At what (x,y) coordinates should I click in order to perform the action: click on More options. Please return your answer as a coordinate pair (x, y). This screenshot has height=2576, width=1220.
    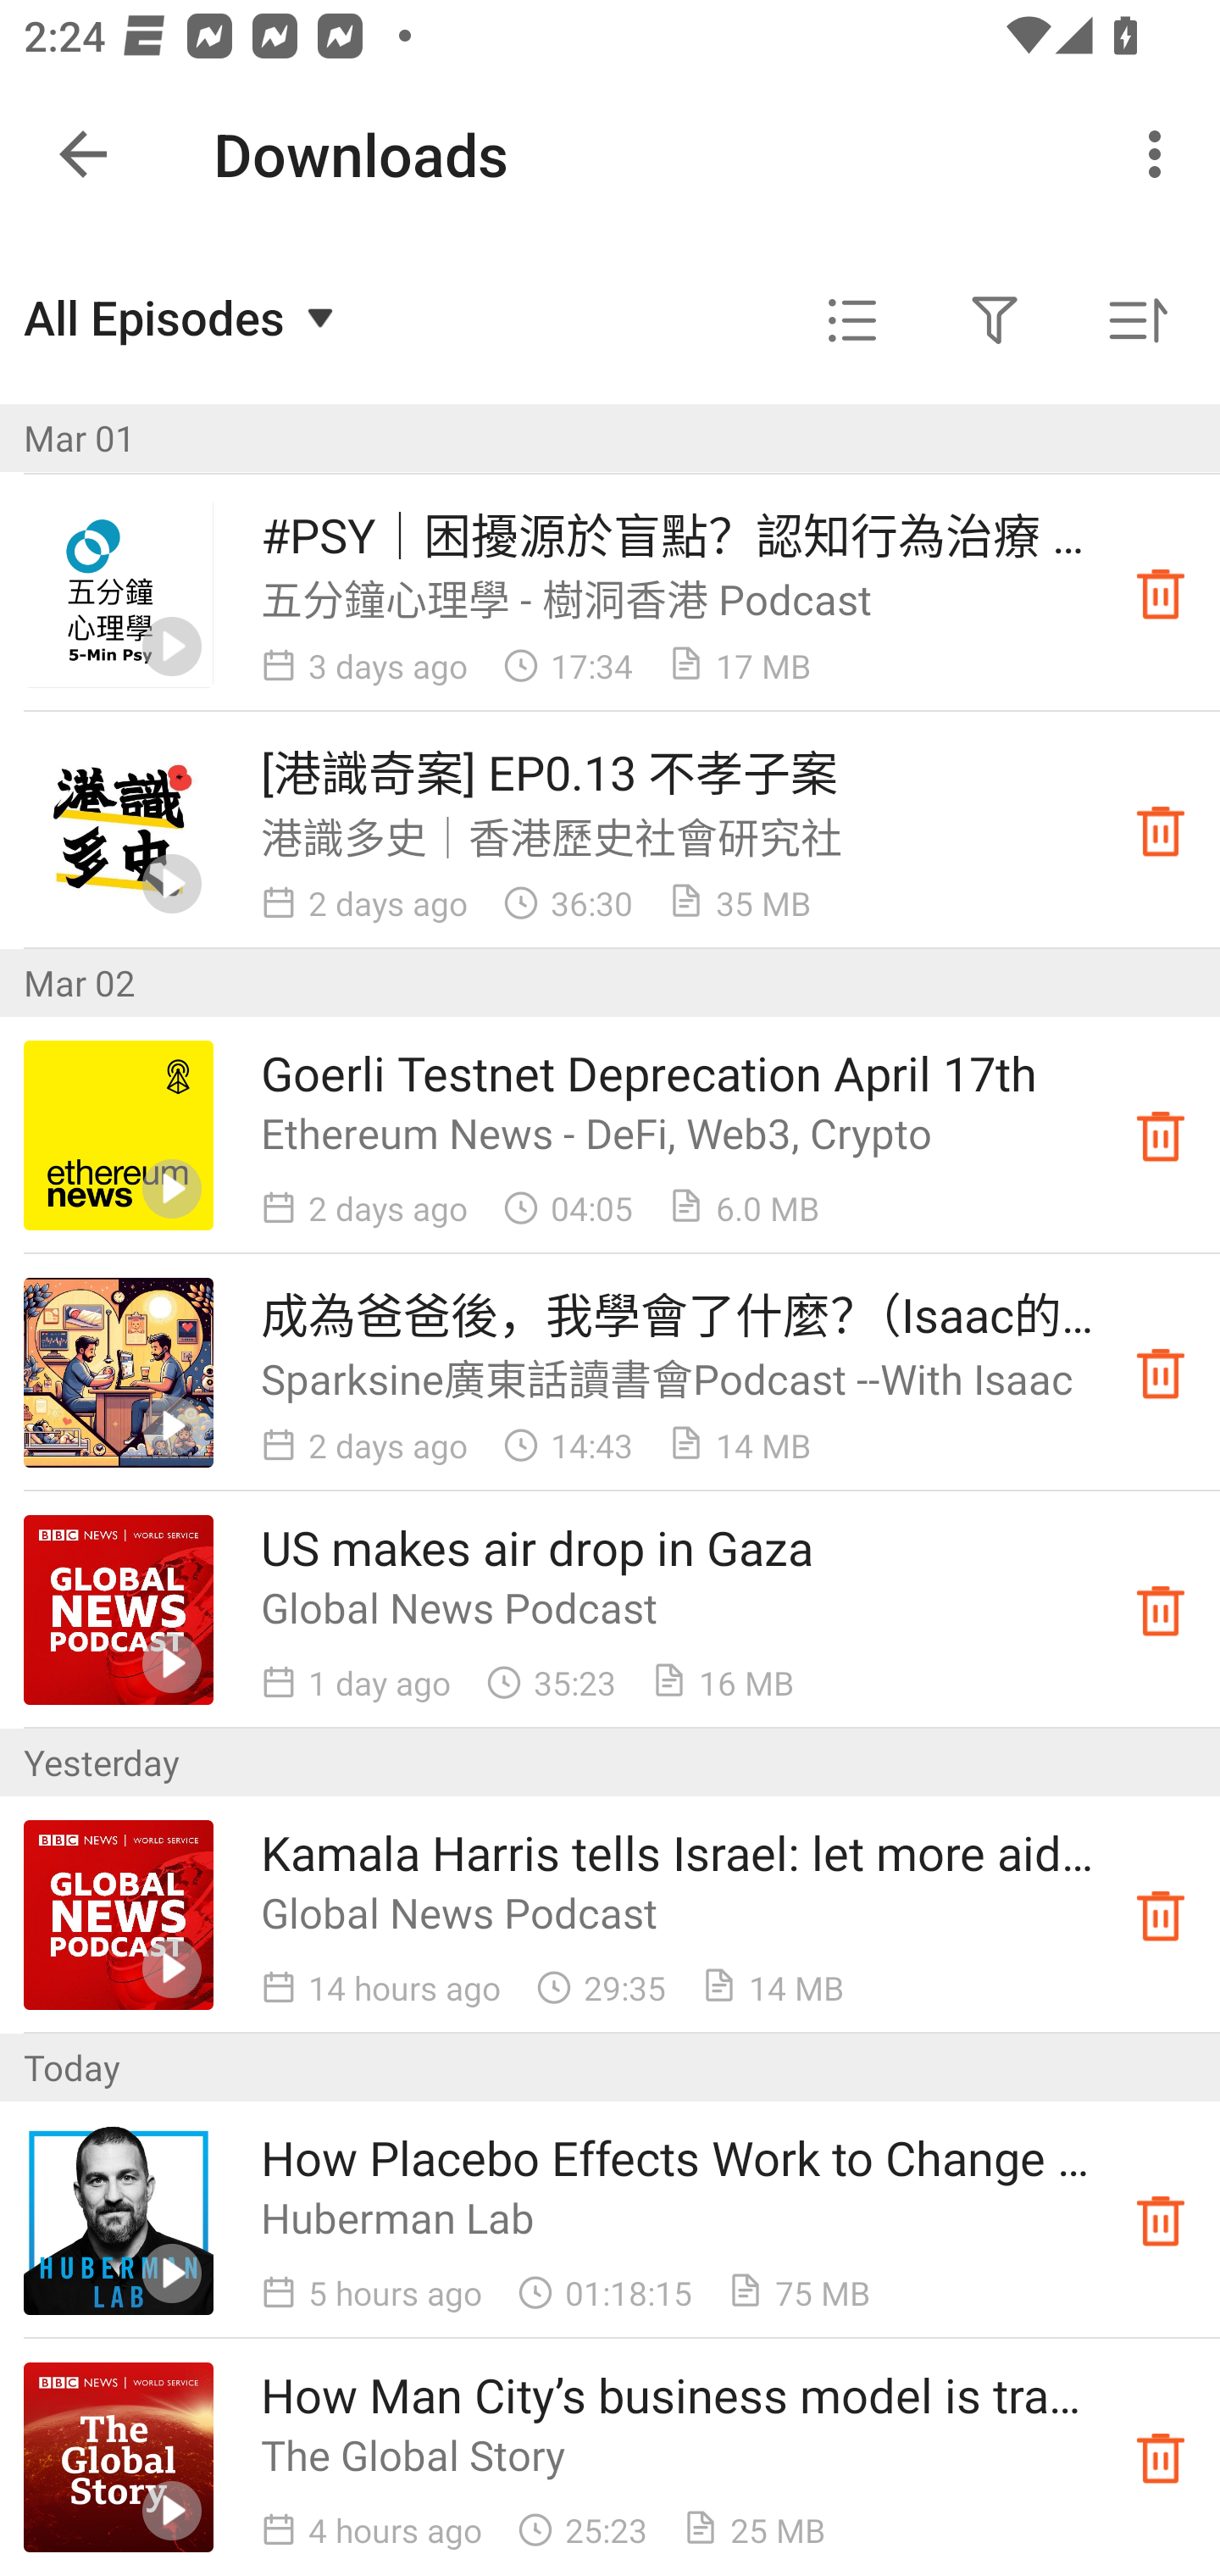
    Looking at the image, I should click on (1161, 154).